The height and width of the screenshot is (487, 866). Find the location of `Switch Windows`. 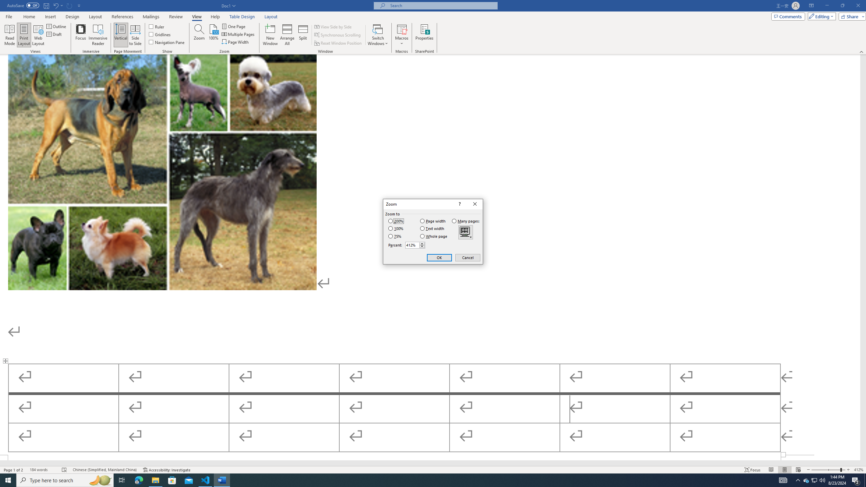

Switch Windows is located at coordinates (378, 35).